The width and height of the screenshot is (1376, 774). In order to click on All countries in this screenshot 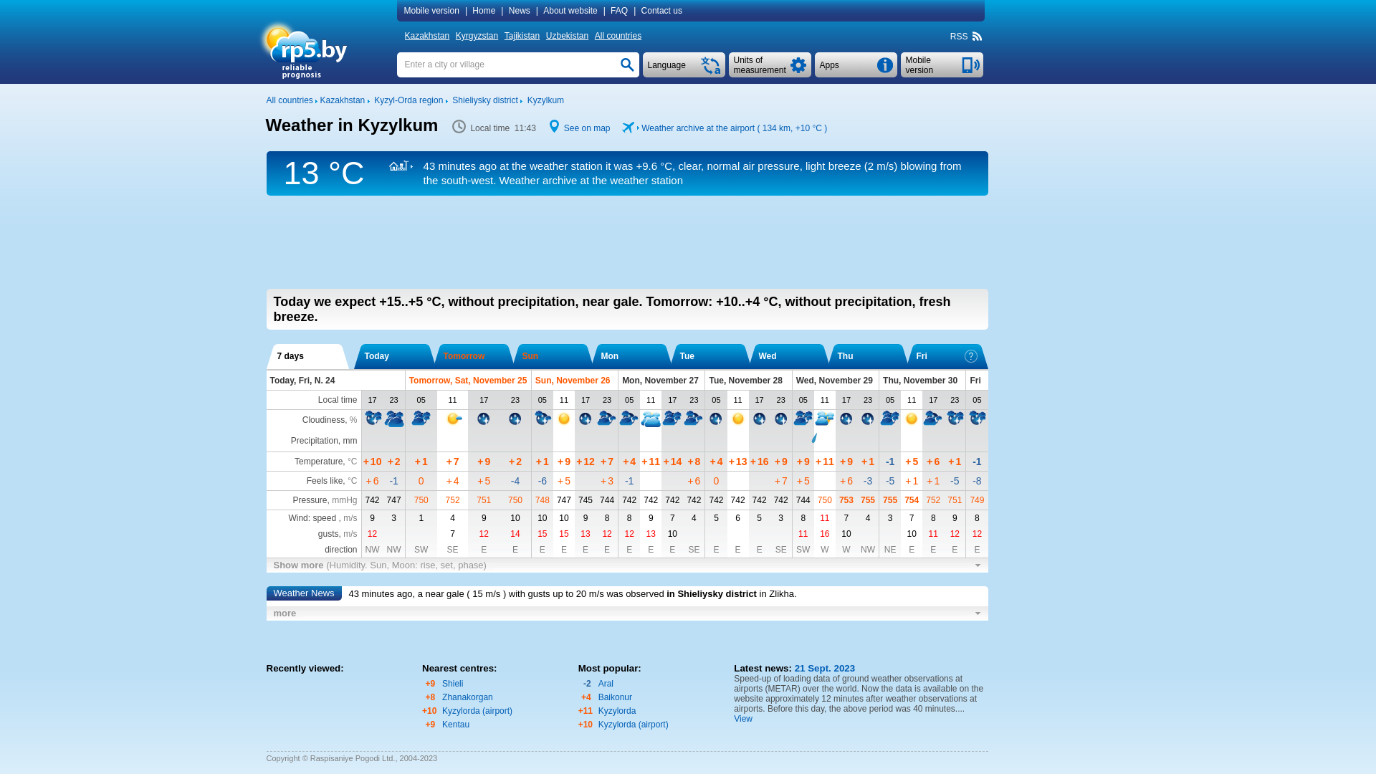, I will do `click(620, 36)`.